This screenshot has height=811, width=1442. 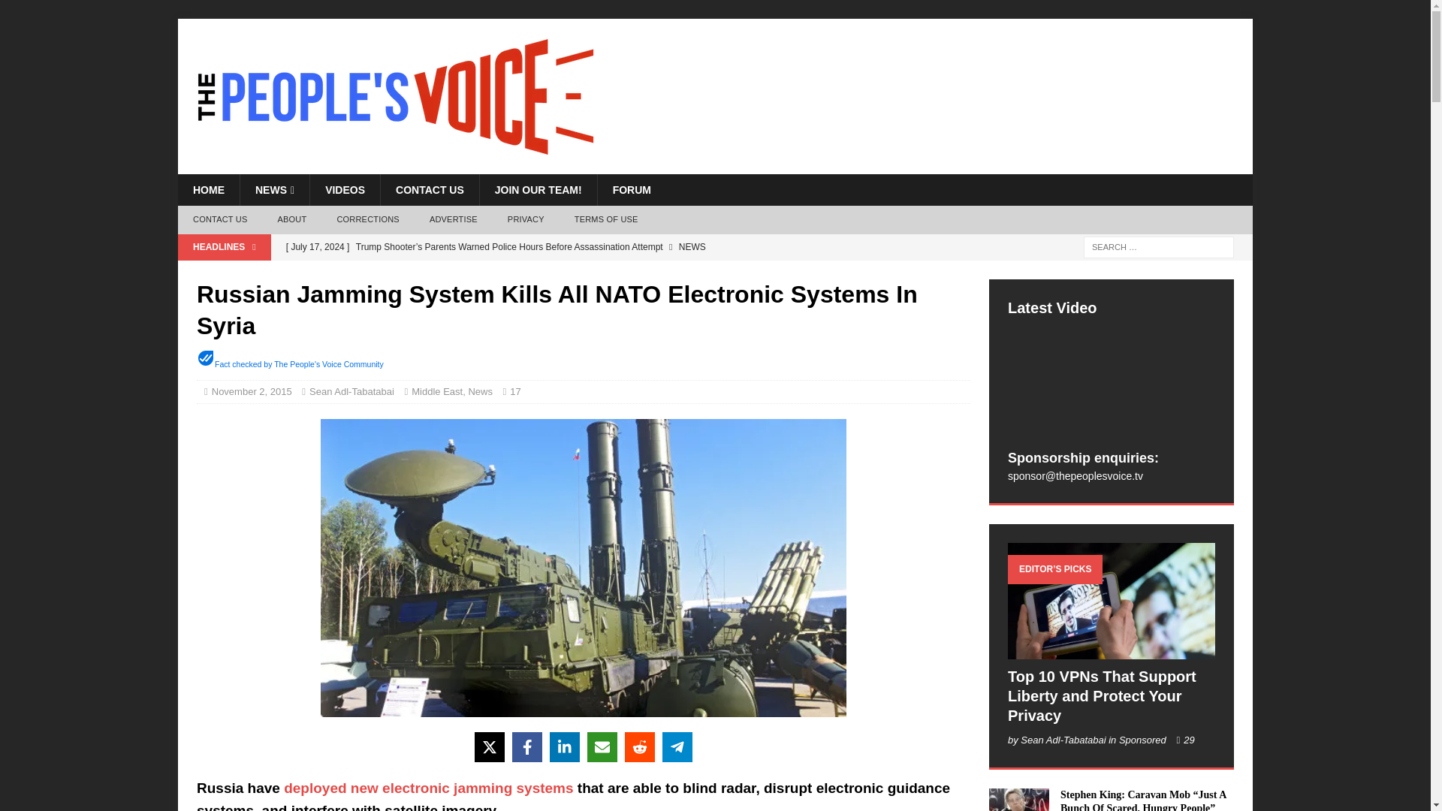 I want to click on TERMS OF USE, so click(x=605, y=220).